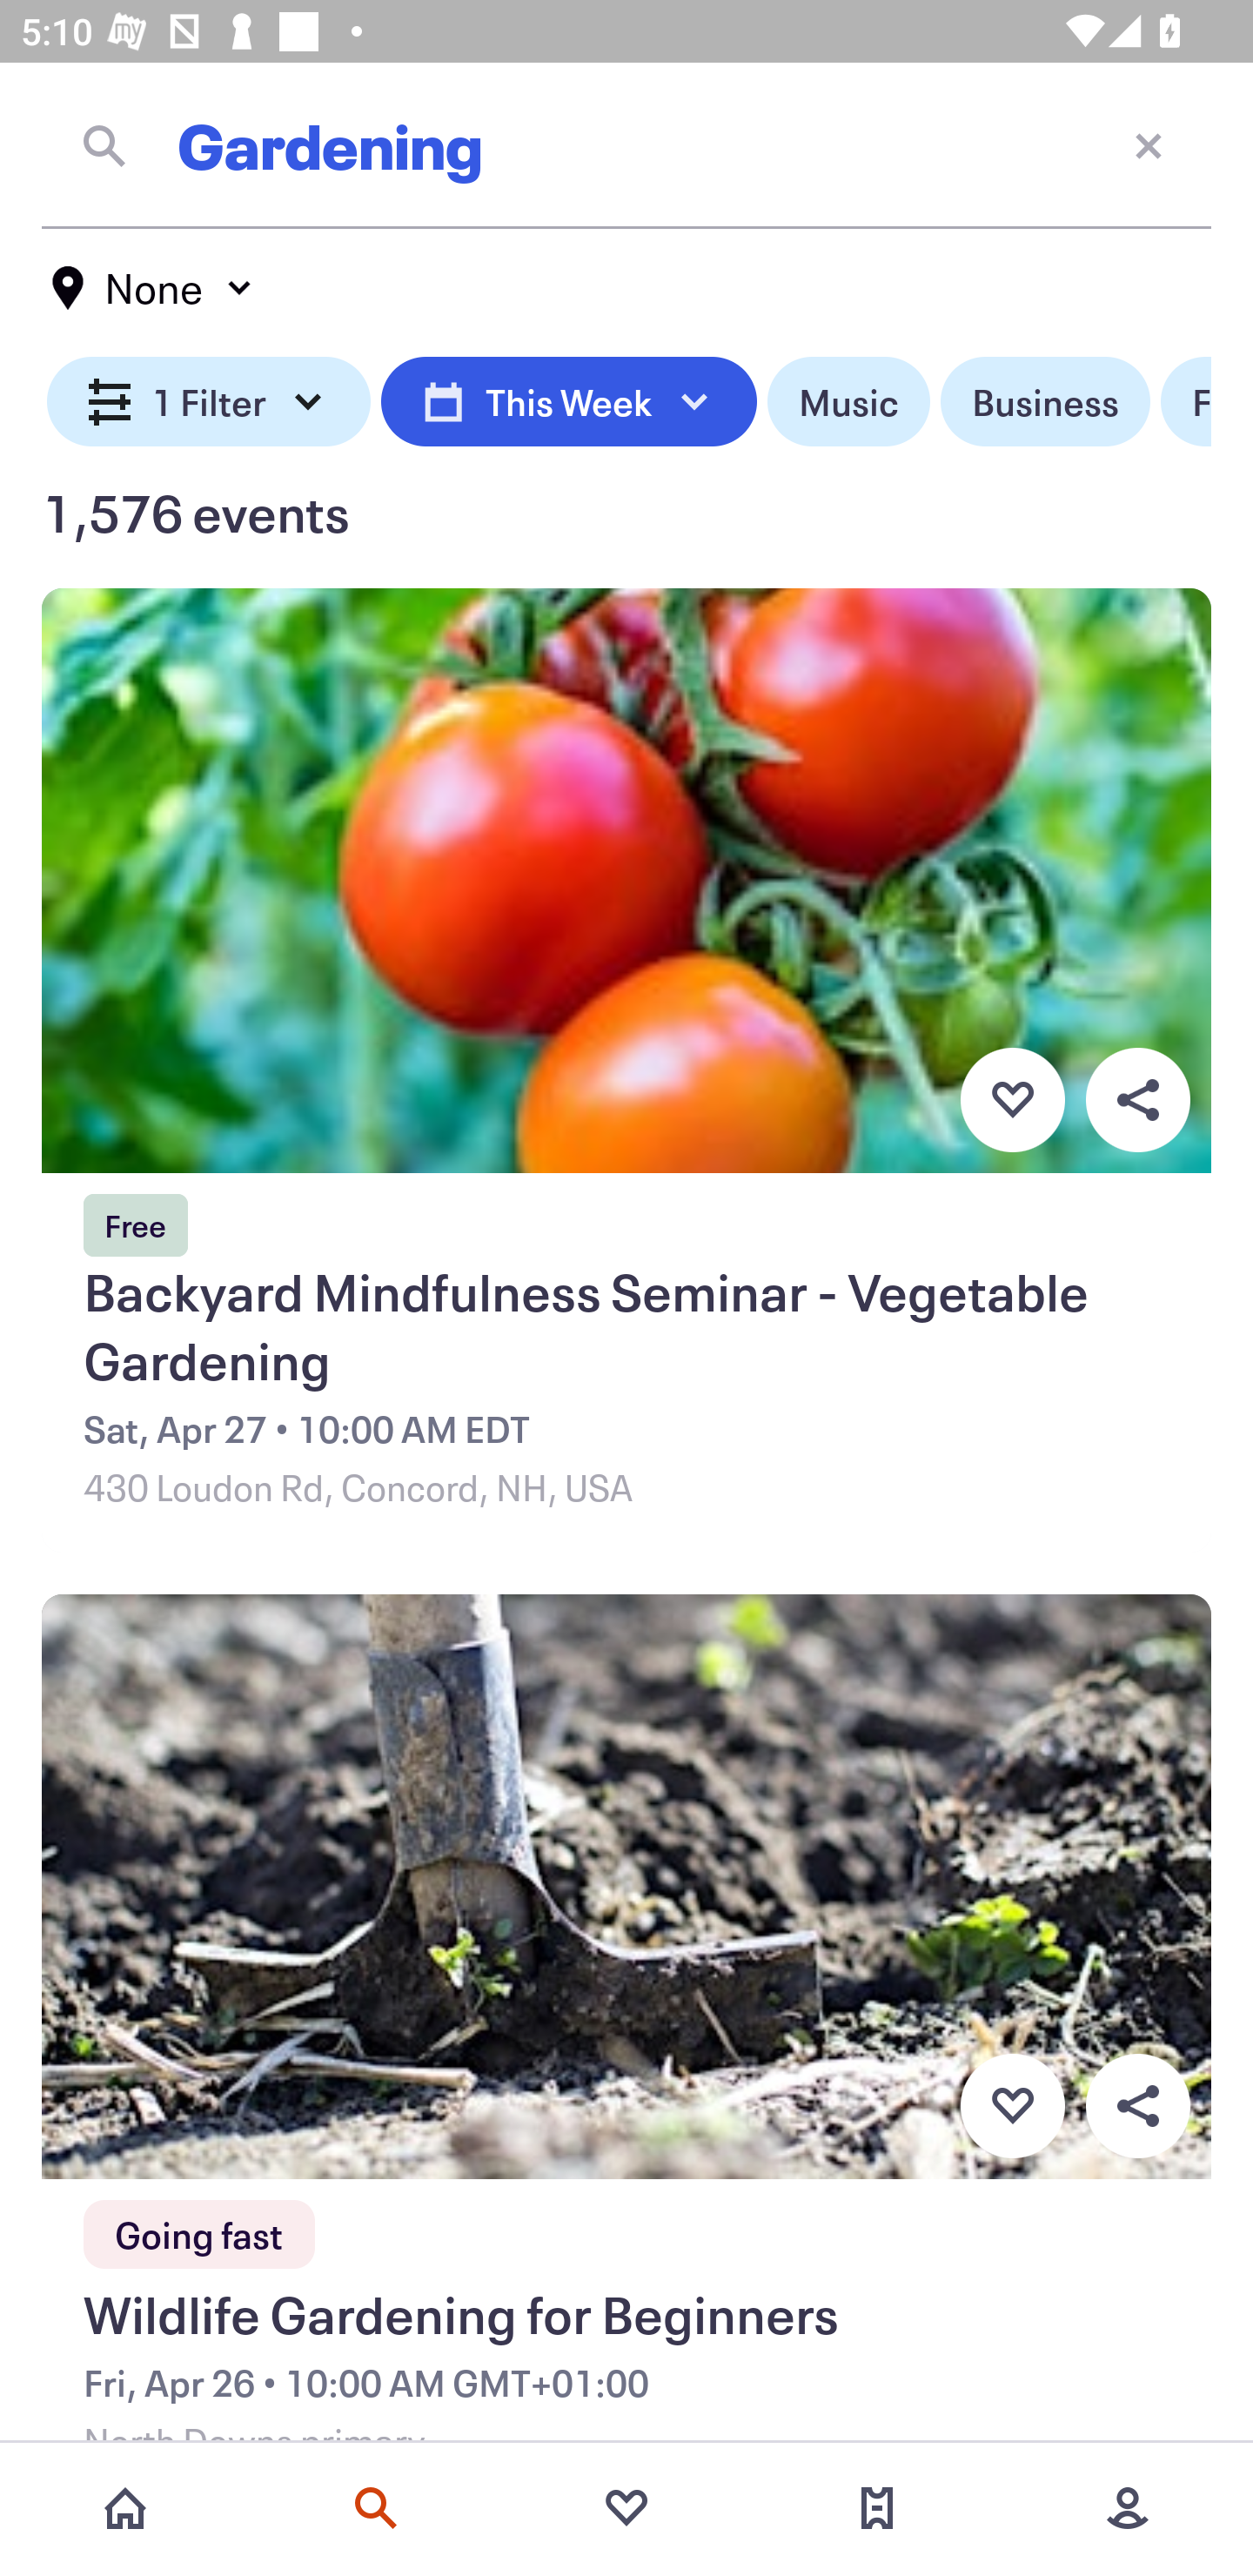 This screenshot has height=2576, width=1253. Describe the element at coordinates (1128, 2508) in the screenshot. I see `More` at that location.